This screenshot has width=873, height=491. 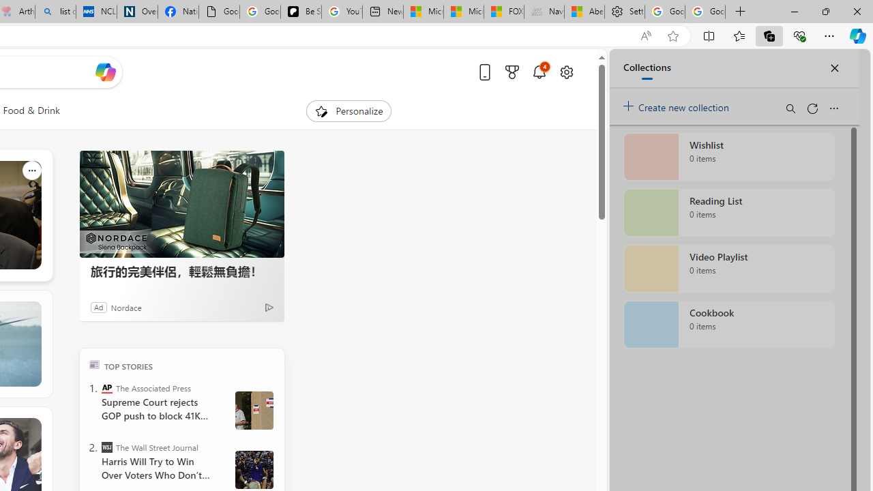 What do you see at coordinates (106, 447) in the screenshot?
I see `The Wall Street Journal` at bounding box center [106, 447].